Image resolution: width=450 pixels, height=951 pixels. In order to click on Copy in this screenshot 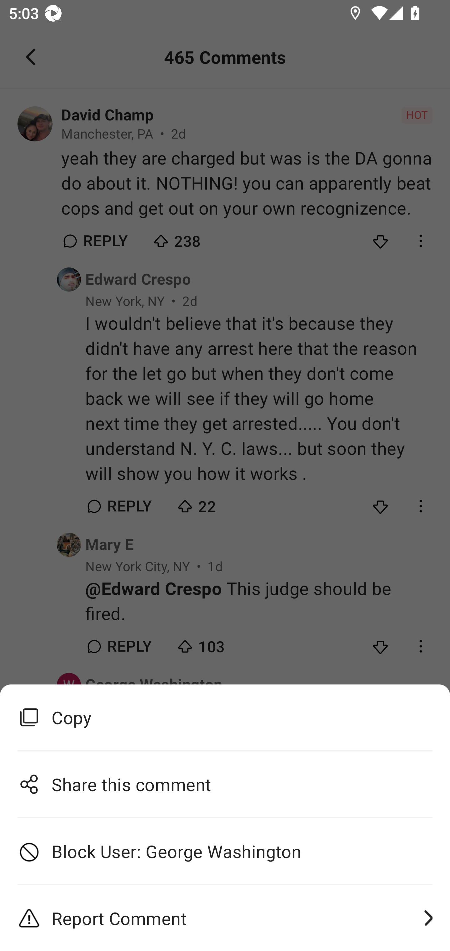, I will do `click(225, 717)`.